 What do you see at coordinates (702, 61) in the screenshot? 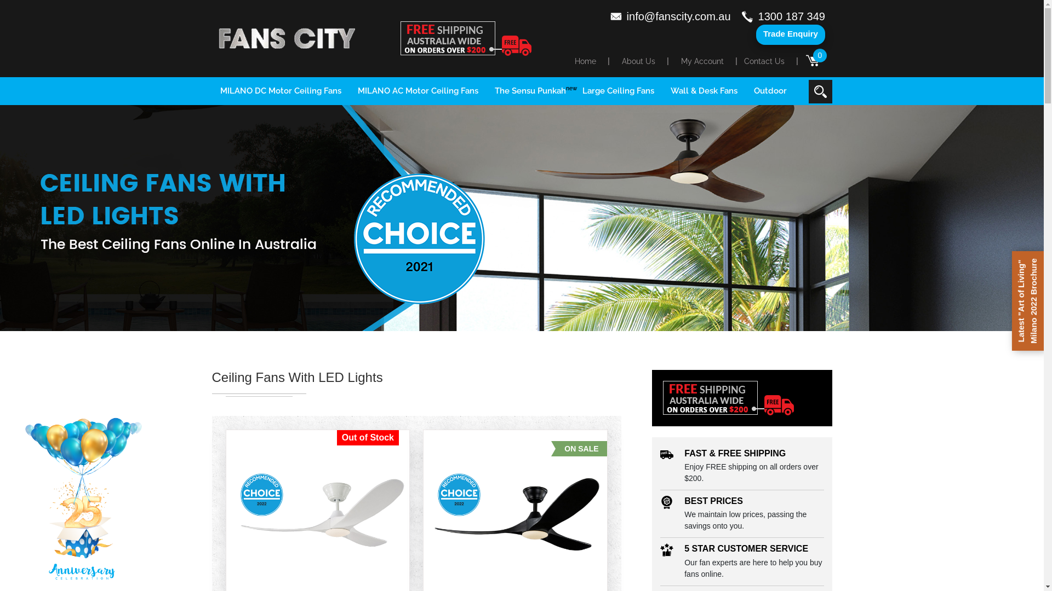
I see `My Account` at bounding box center [702, 61].